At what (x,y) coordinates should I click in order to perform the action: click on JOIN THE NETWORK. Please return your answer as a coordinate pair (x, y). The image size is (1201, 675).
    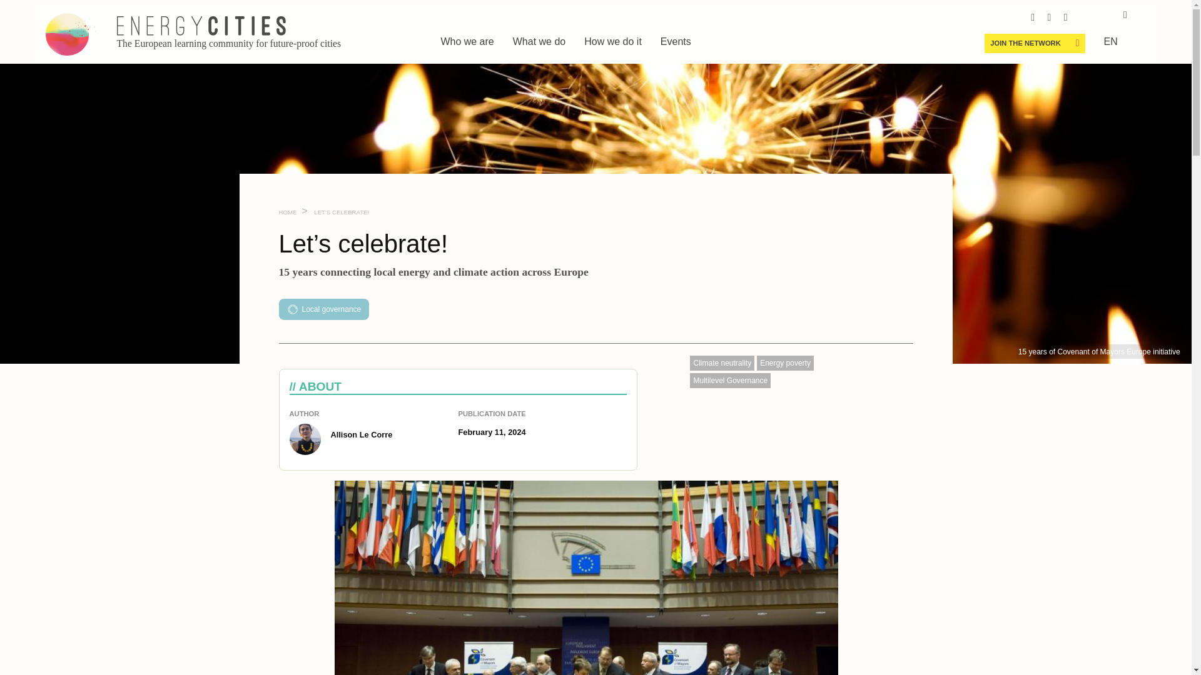
    Looking at the image, I should click on (1025, 42).